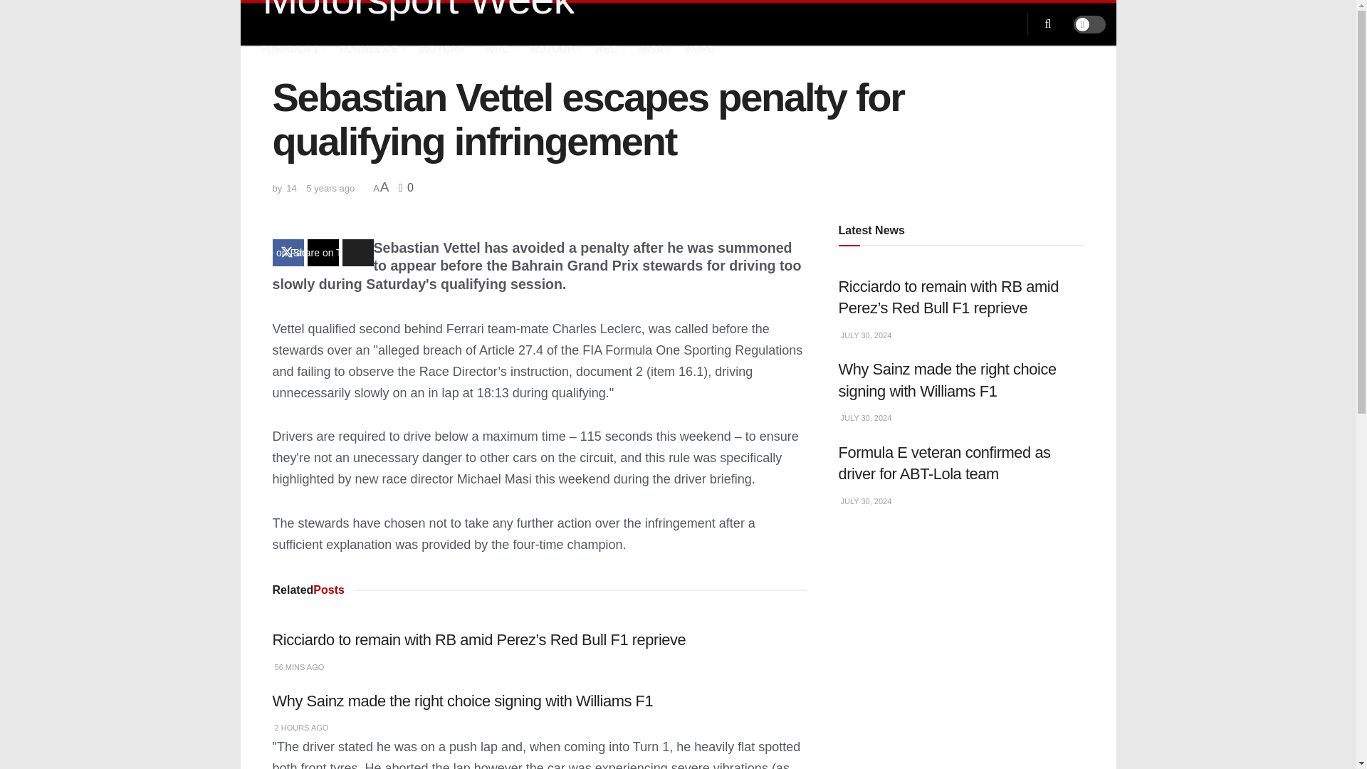 The image size is (1367, 769). I want to click on FORMULA 1, so click(292, 49).